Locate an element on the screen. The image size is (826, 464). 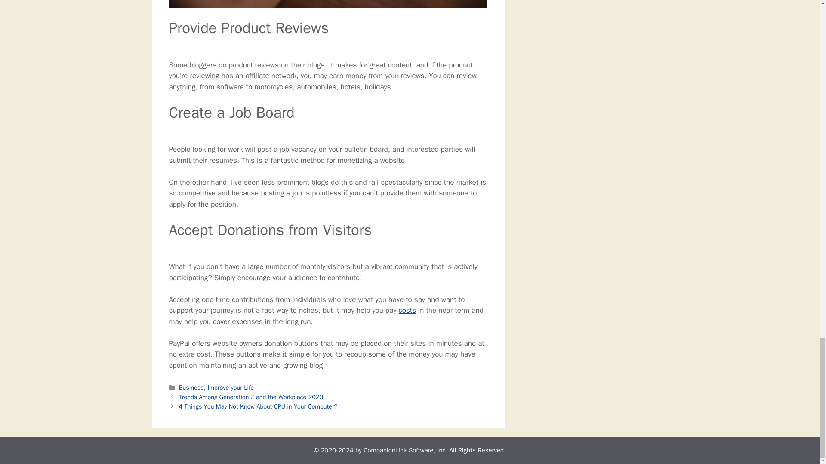
Trends Among Generation Z and the Workplace 2023 is located at coordinates (251, 397).